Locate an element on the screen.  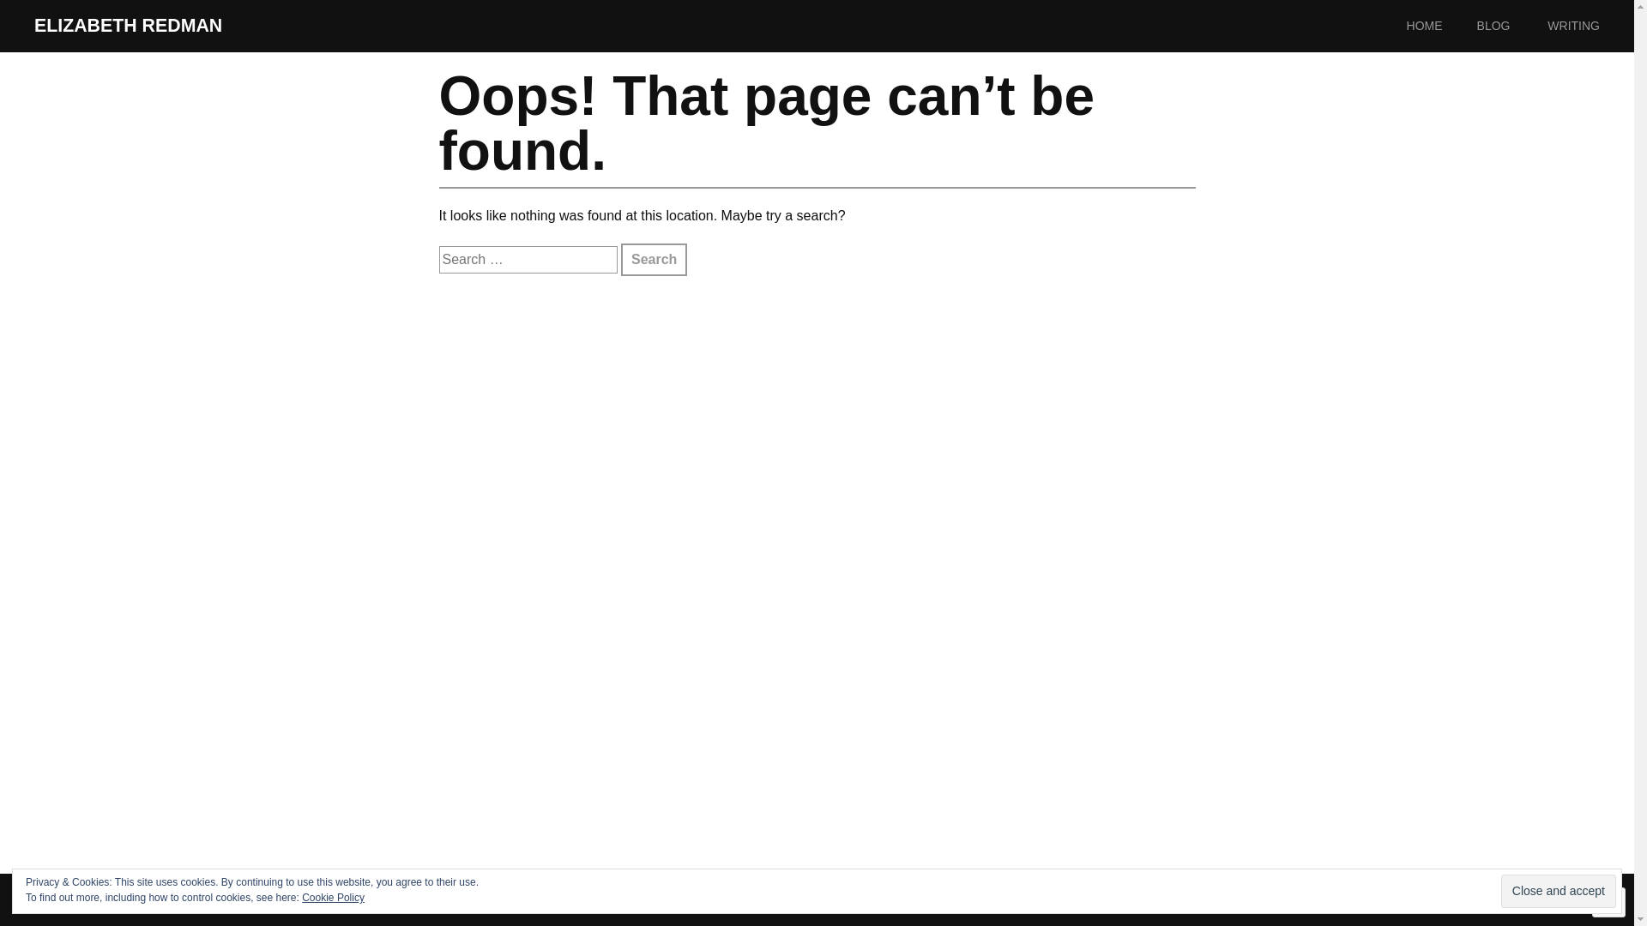
Cookie Policy is located at coordinates (333, 898).